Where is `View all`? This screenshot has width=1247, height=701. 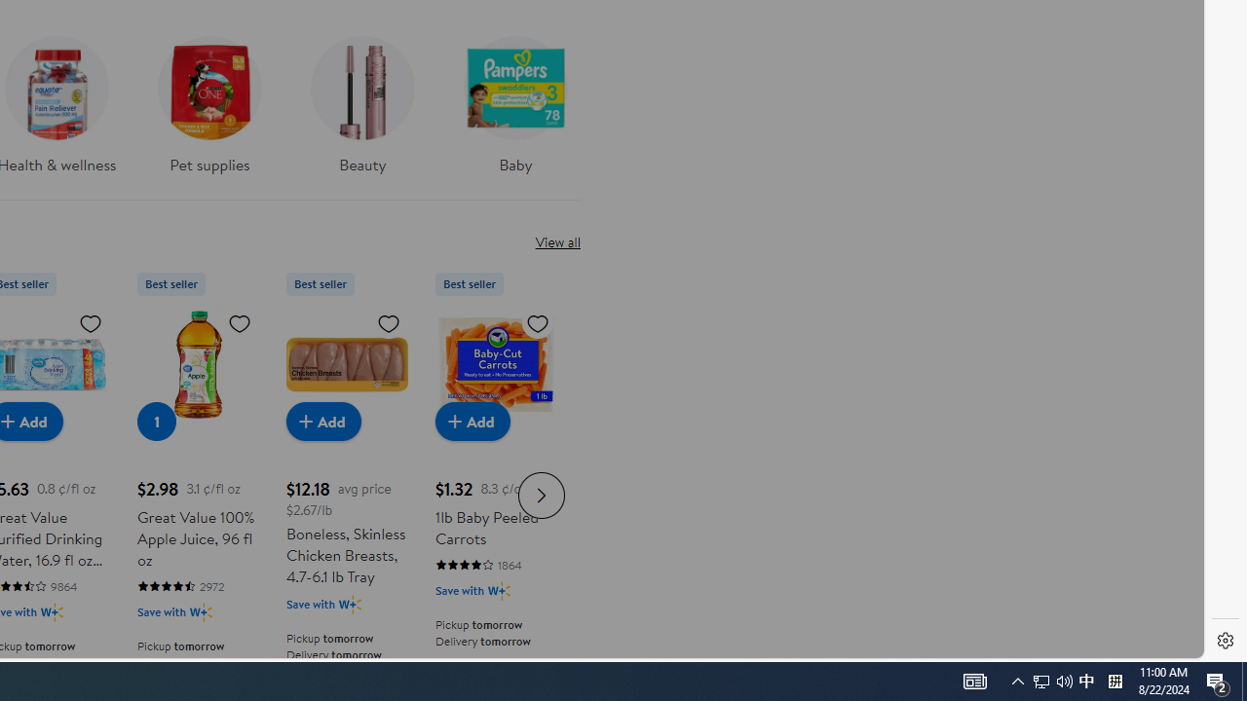
View all is located at coordinates (557, 241).